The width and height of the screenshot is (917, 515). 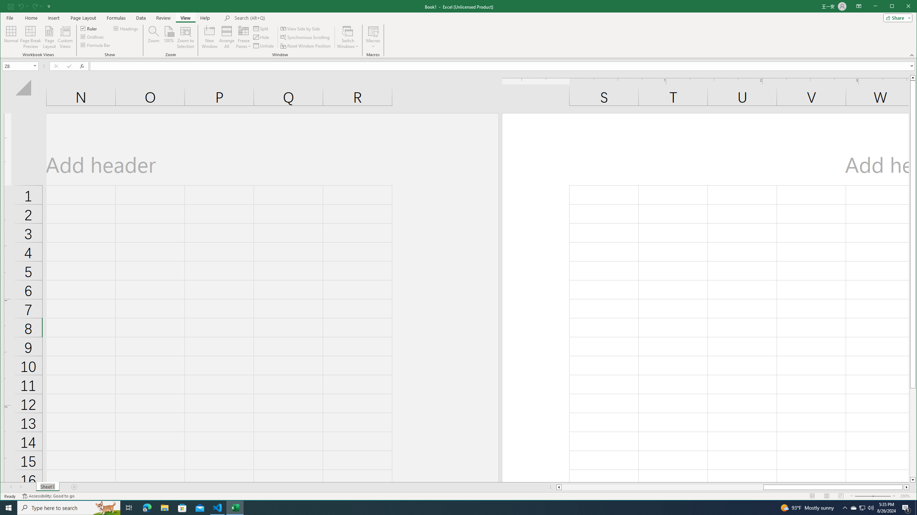 What do you see at coordinates (6, 7) in the screenshot?
I see `System` at bounding box center [6, 7].